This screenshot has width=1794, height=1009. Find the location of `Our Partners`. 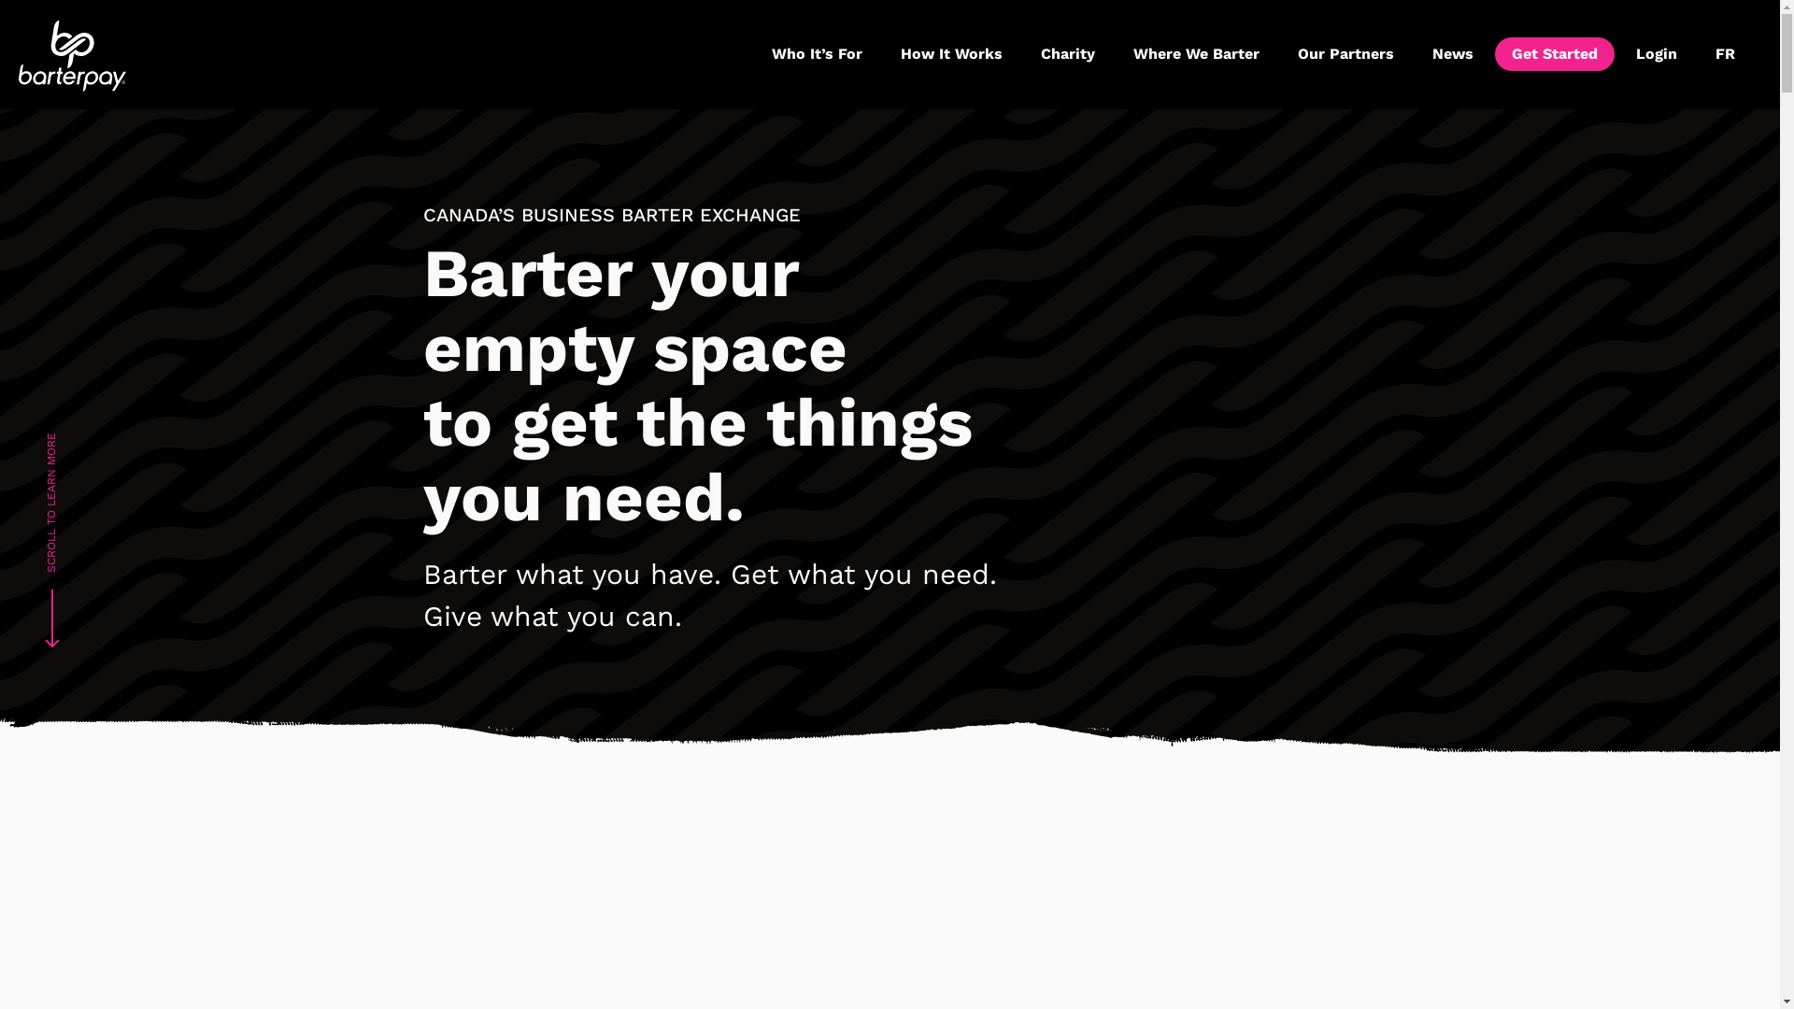

Our Partners is located at coordinates (1345, 55).